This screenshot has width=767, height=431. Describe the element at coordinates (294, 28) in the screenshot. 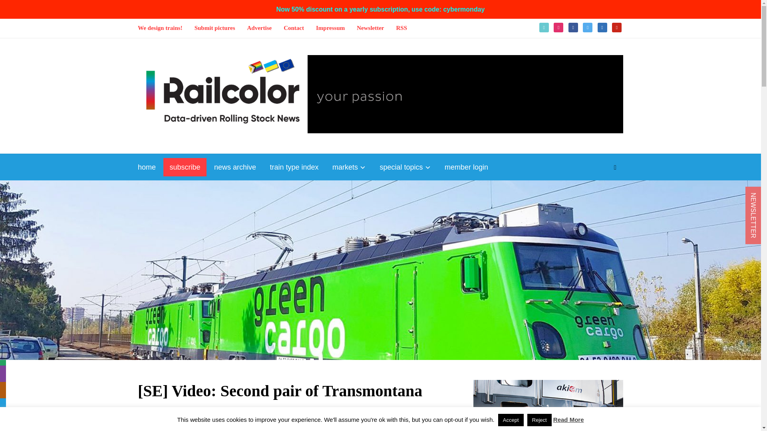

I see `Contact` at that location.